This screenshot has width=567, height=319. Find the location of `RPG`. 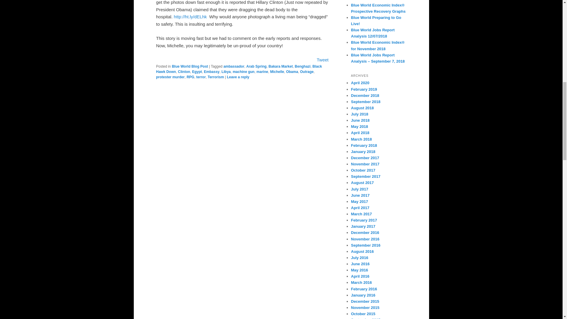

RPG is located at coordinates (190, 77).